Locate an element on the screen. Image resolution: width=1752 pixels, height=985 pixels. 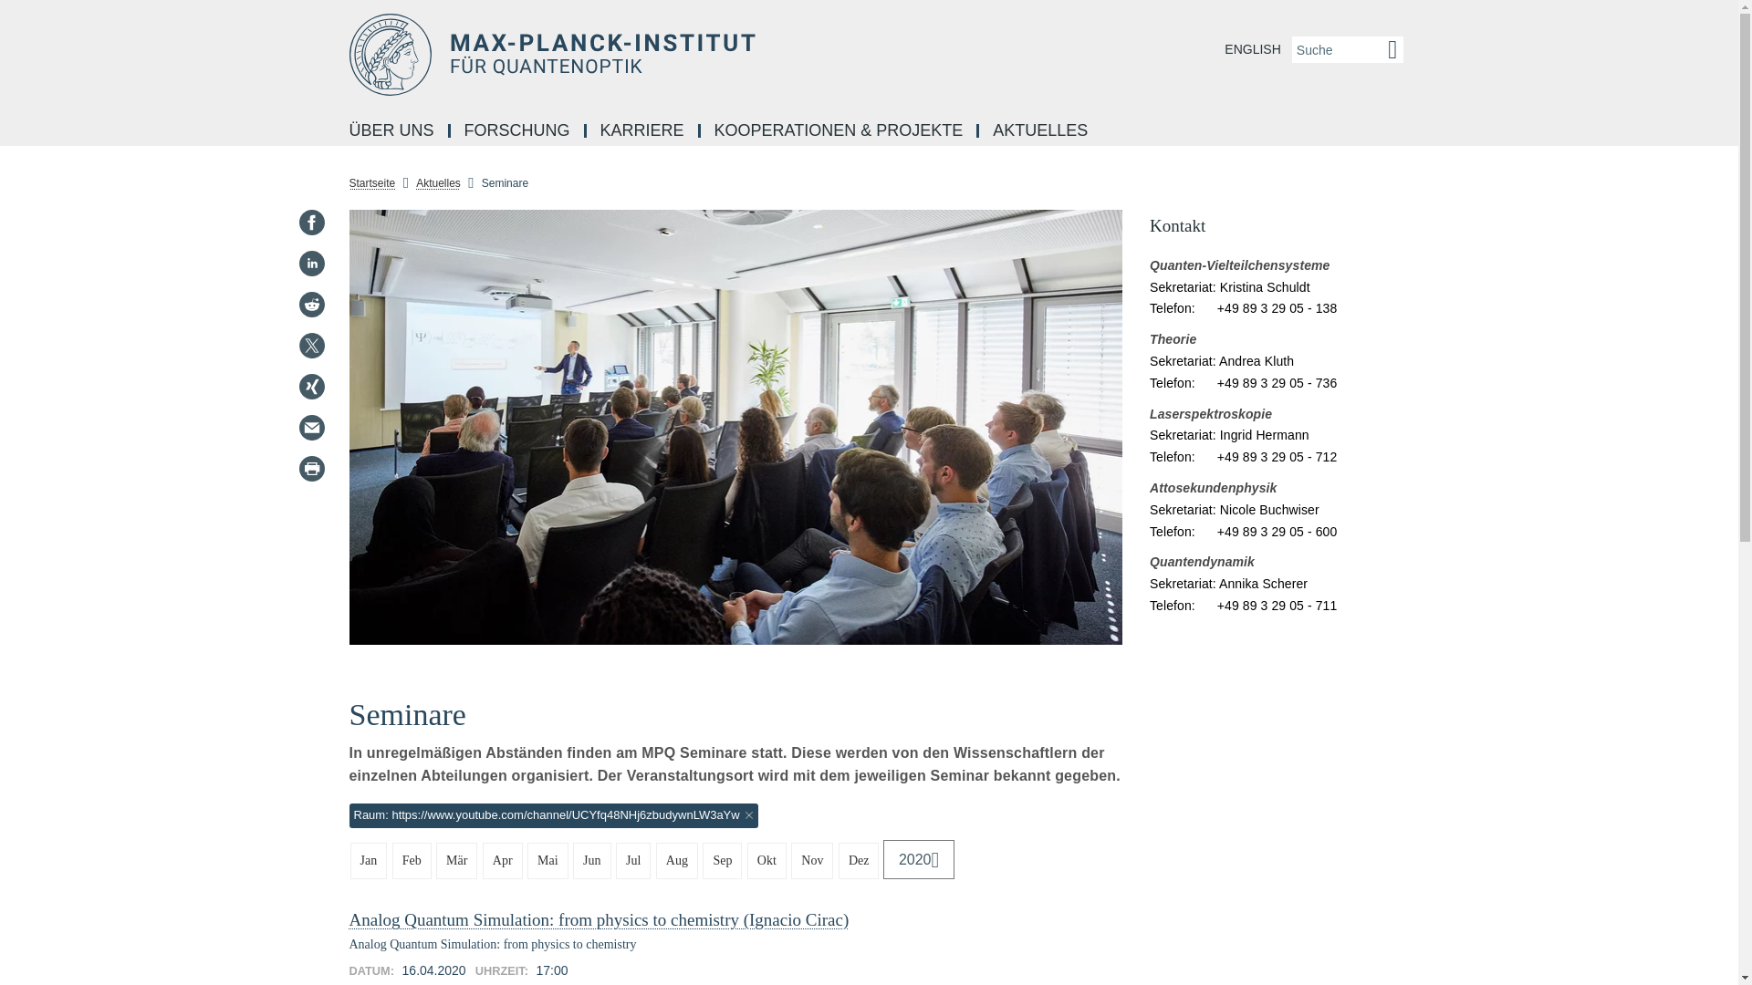
E-Mail is located at coordinates (310, 427).